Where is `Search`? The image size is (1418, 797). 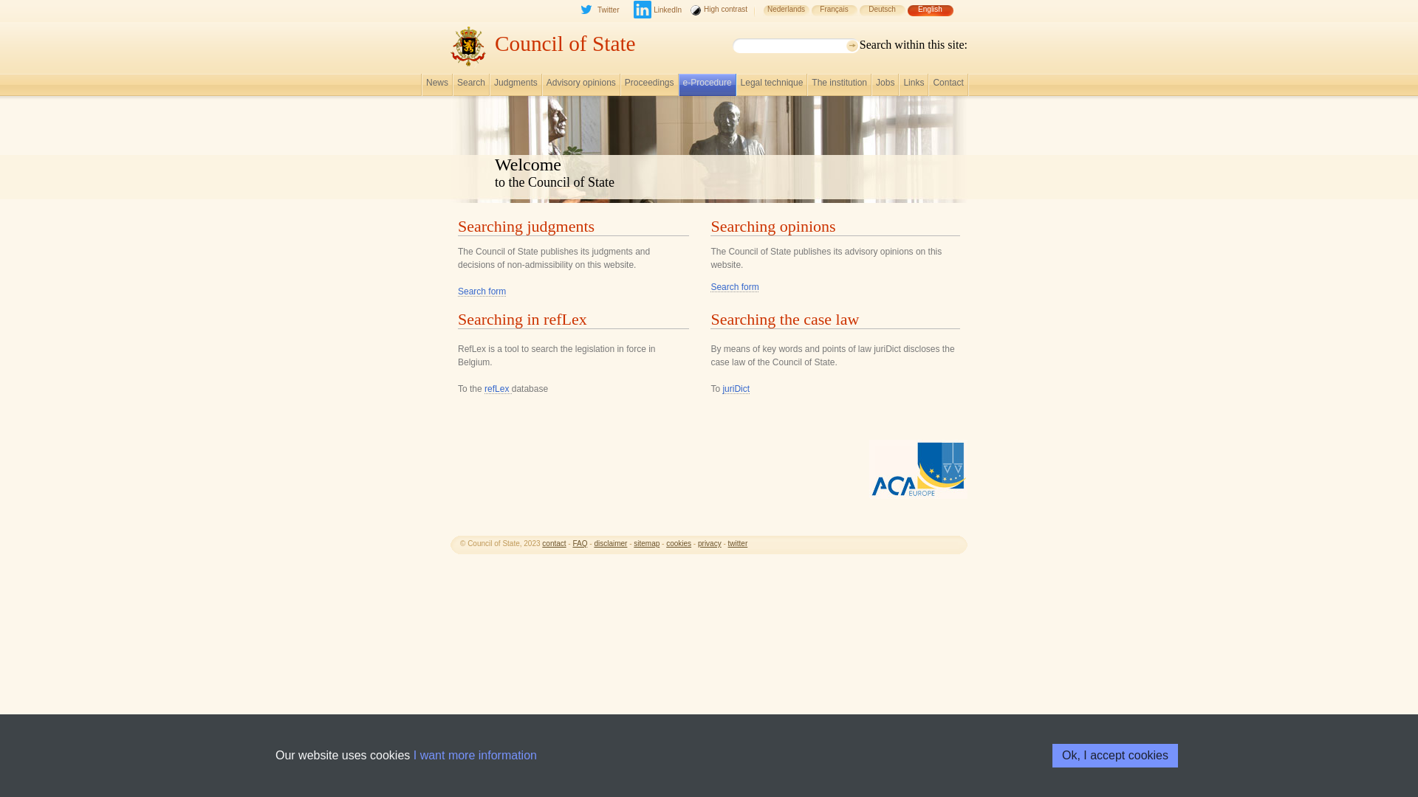 Search is located at coordinates (471, 87).